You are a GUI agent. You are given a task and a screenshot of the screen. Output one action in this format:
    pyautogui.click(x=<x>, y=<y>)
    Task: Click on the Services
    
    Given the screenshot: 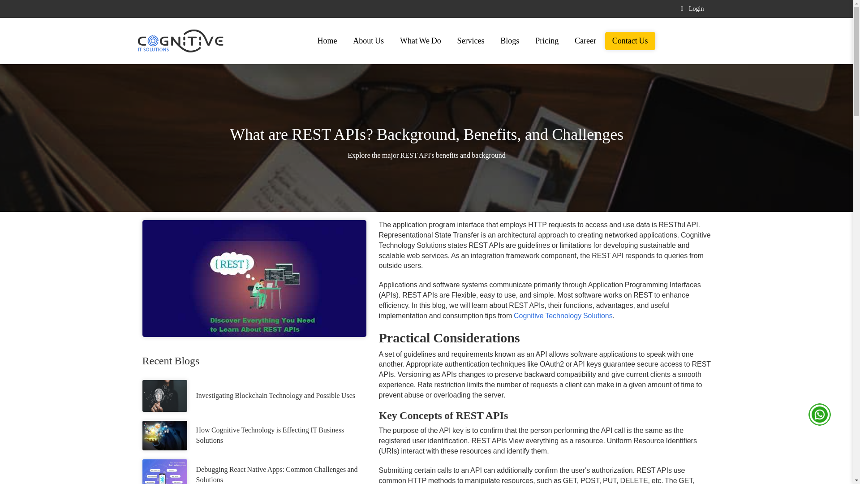 What is the action you would take?
    pyautogui.click(x=471, y=41)
    